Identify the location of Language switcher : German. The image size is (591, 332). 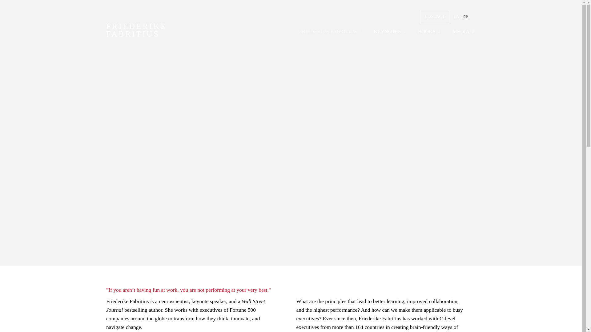
(331, 32).